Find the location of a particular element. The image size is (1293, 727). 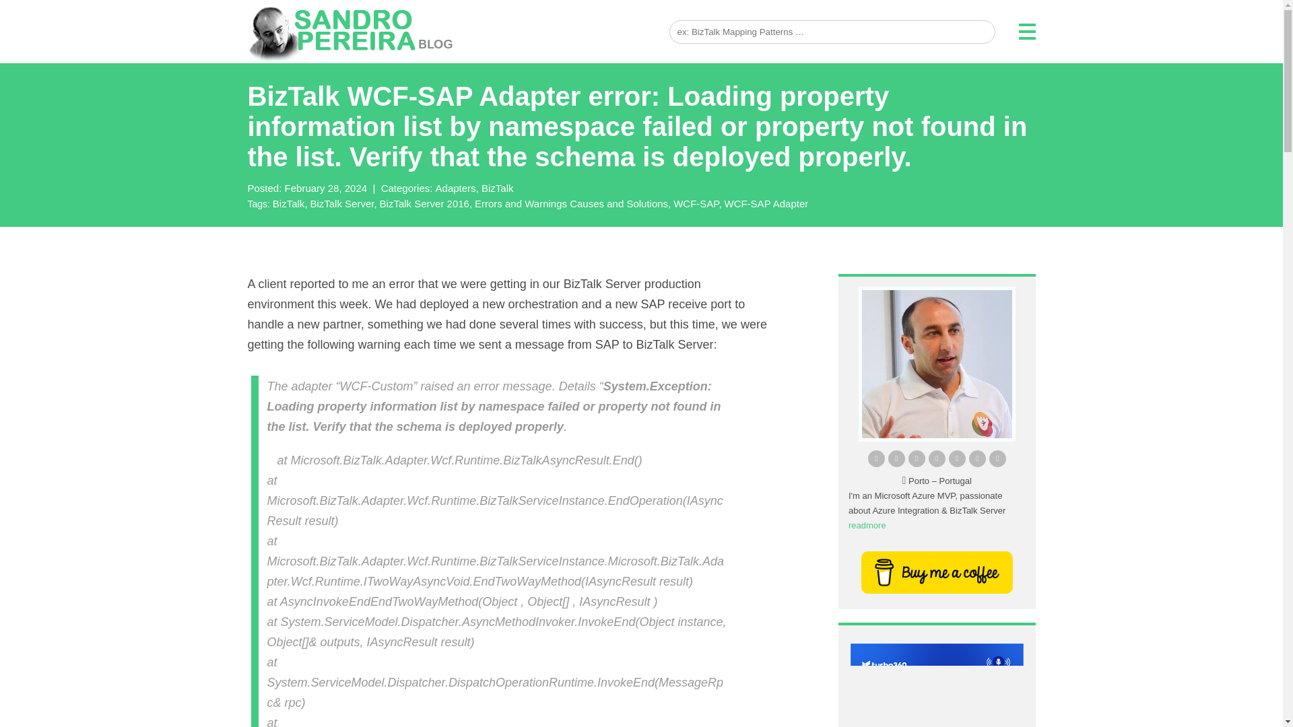

Adapters is located at coordinates (457, 188).